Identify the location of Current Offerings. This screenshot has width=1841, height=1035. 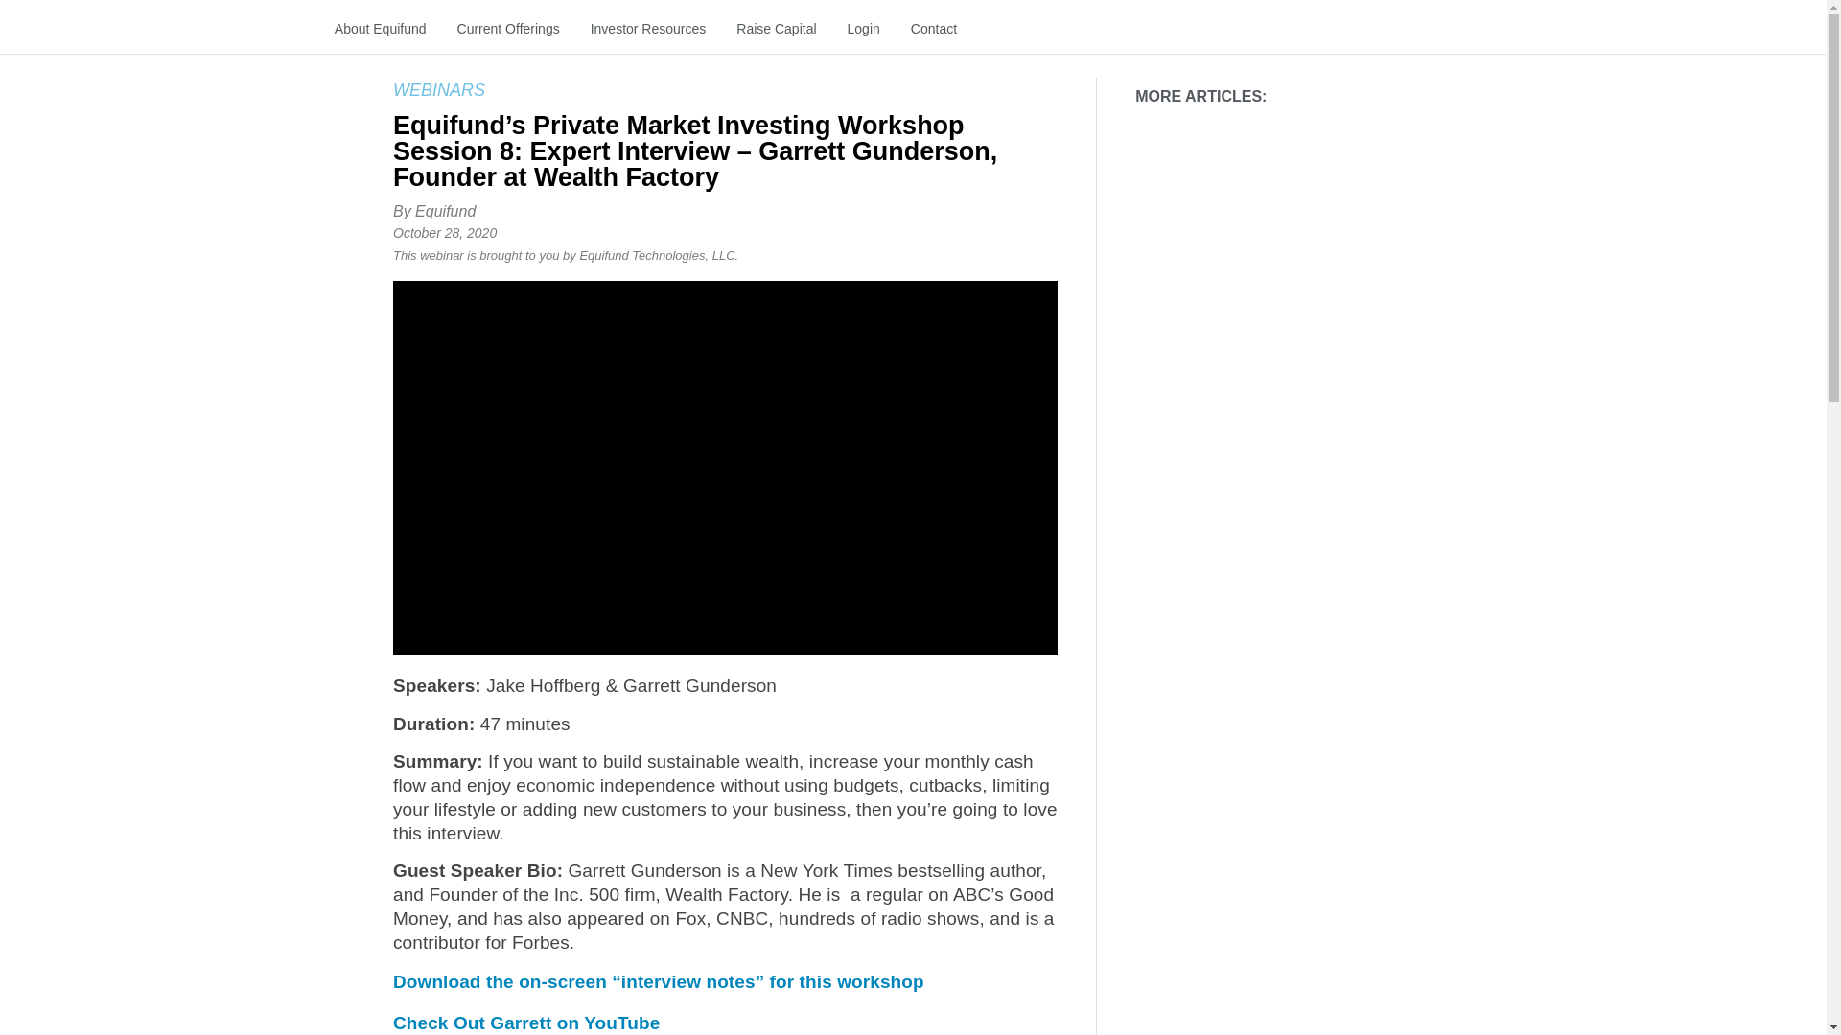
(508, 29).